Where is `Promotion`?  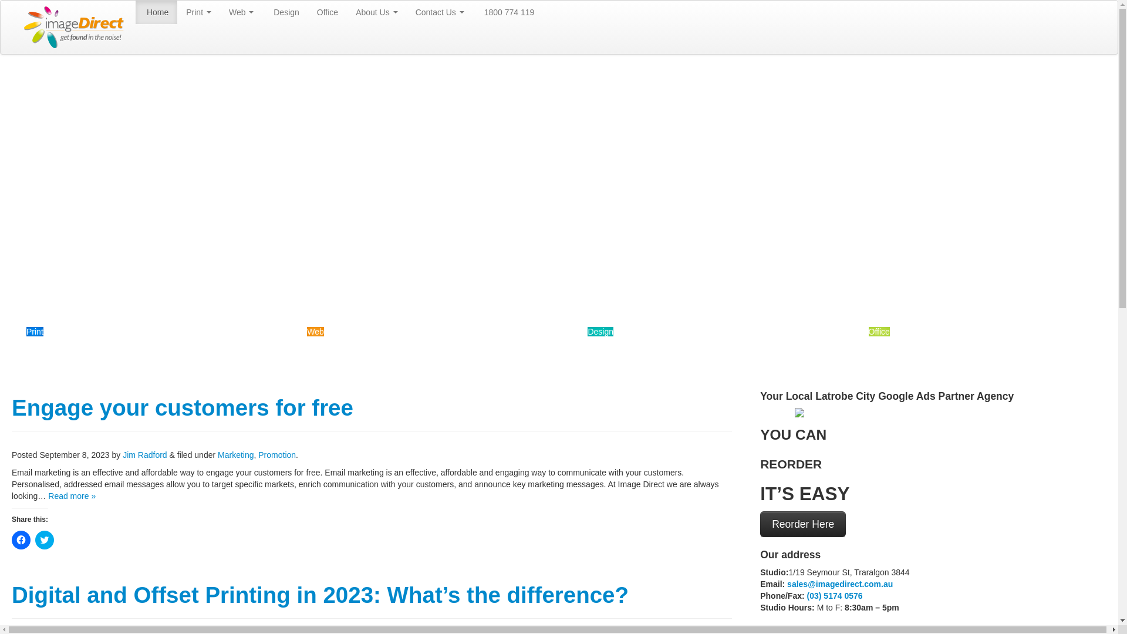 Promotion is located at coordinates (277, 455).